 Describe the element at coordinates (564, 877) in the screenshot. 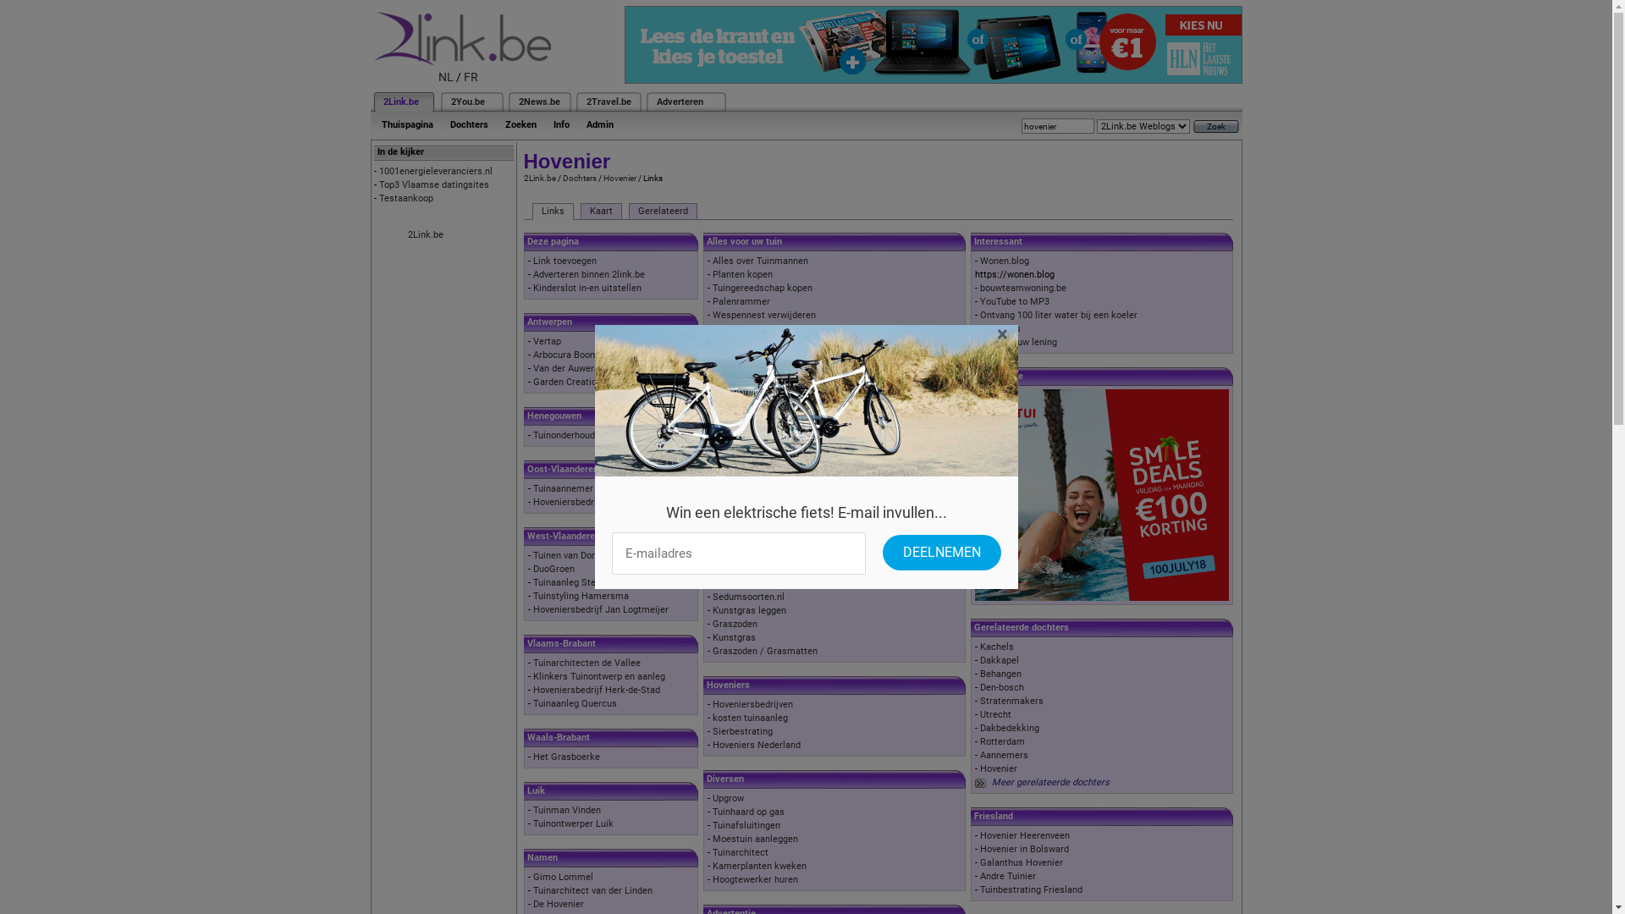

I see `Gimo Lommel` at that location.